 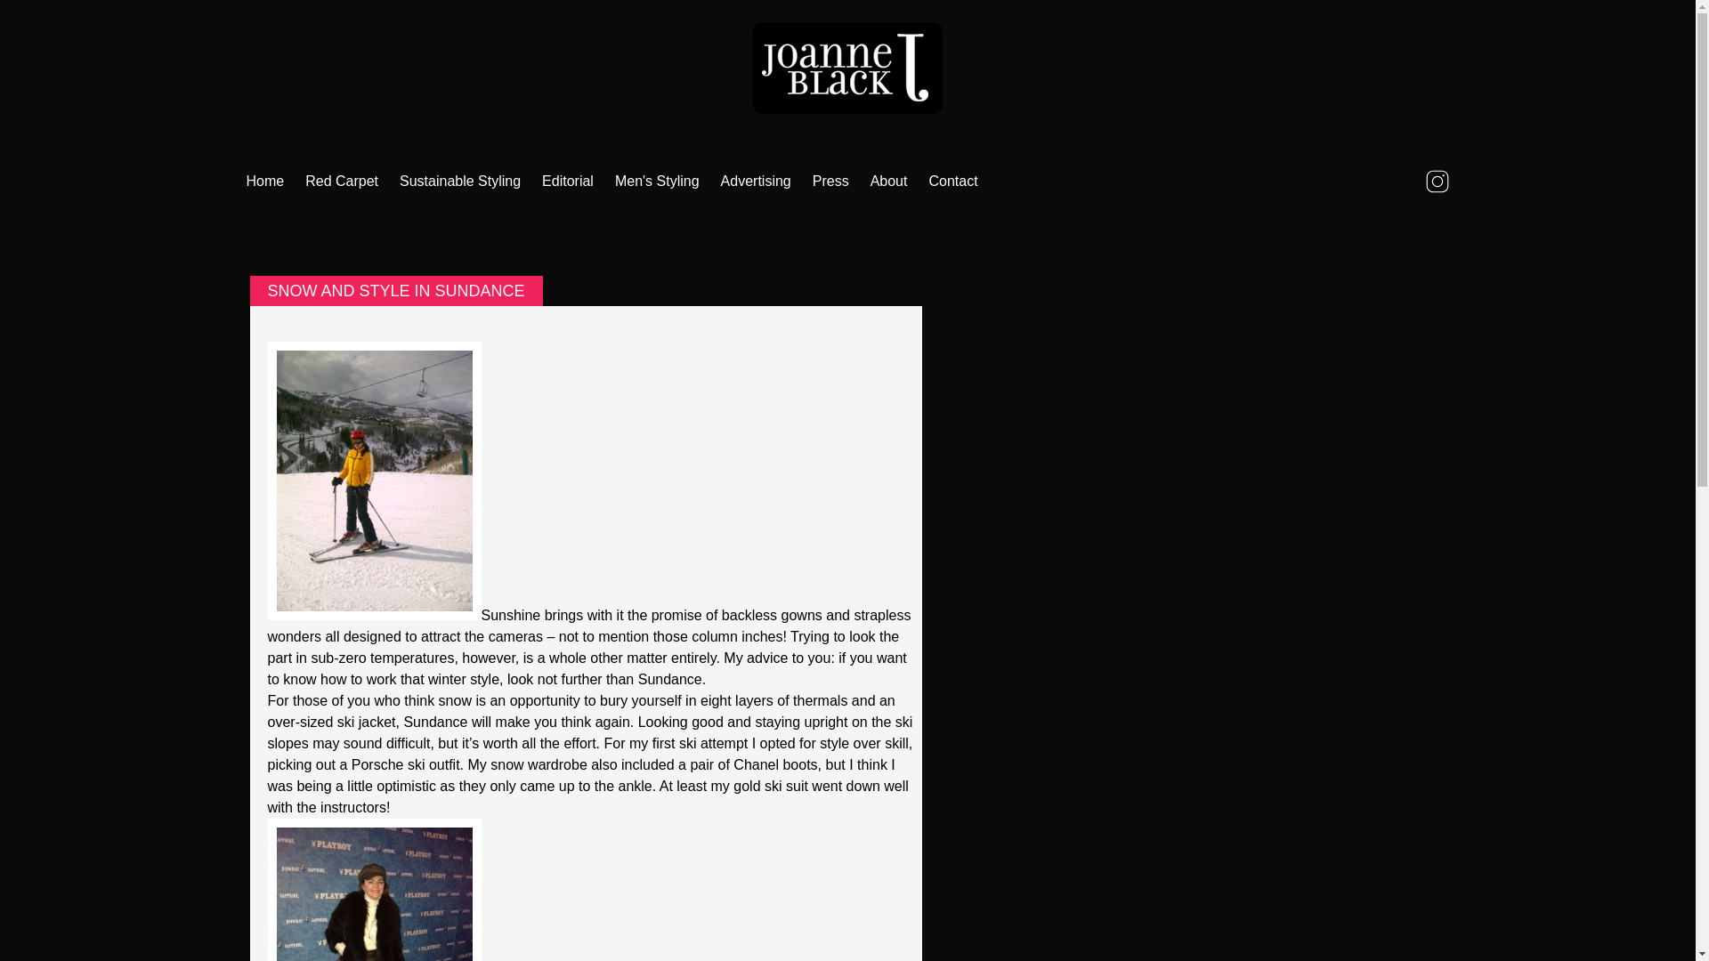 I want to click on Advertising, so click(x=756, y=182).